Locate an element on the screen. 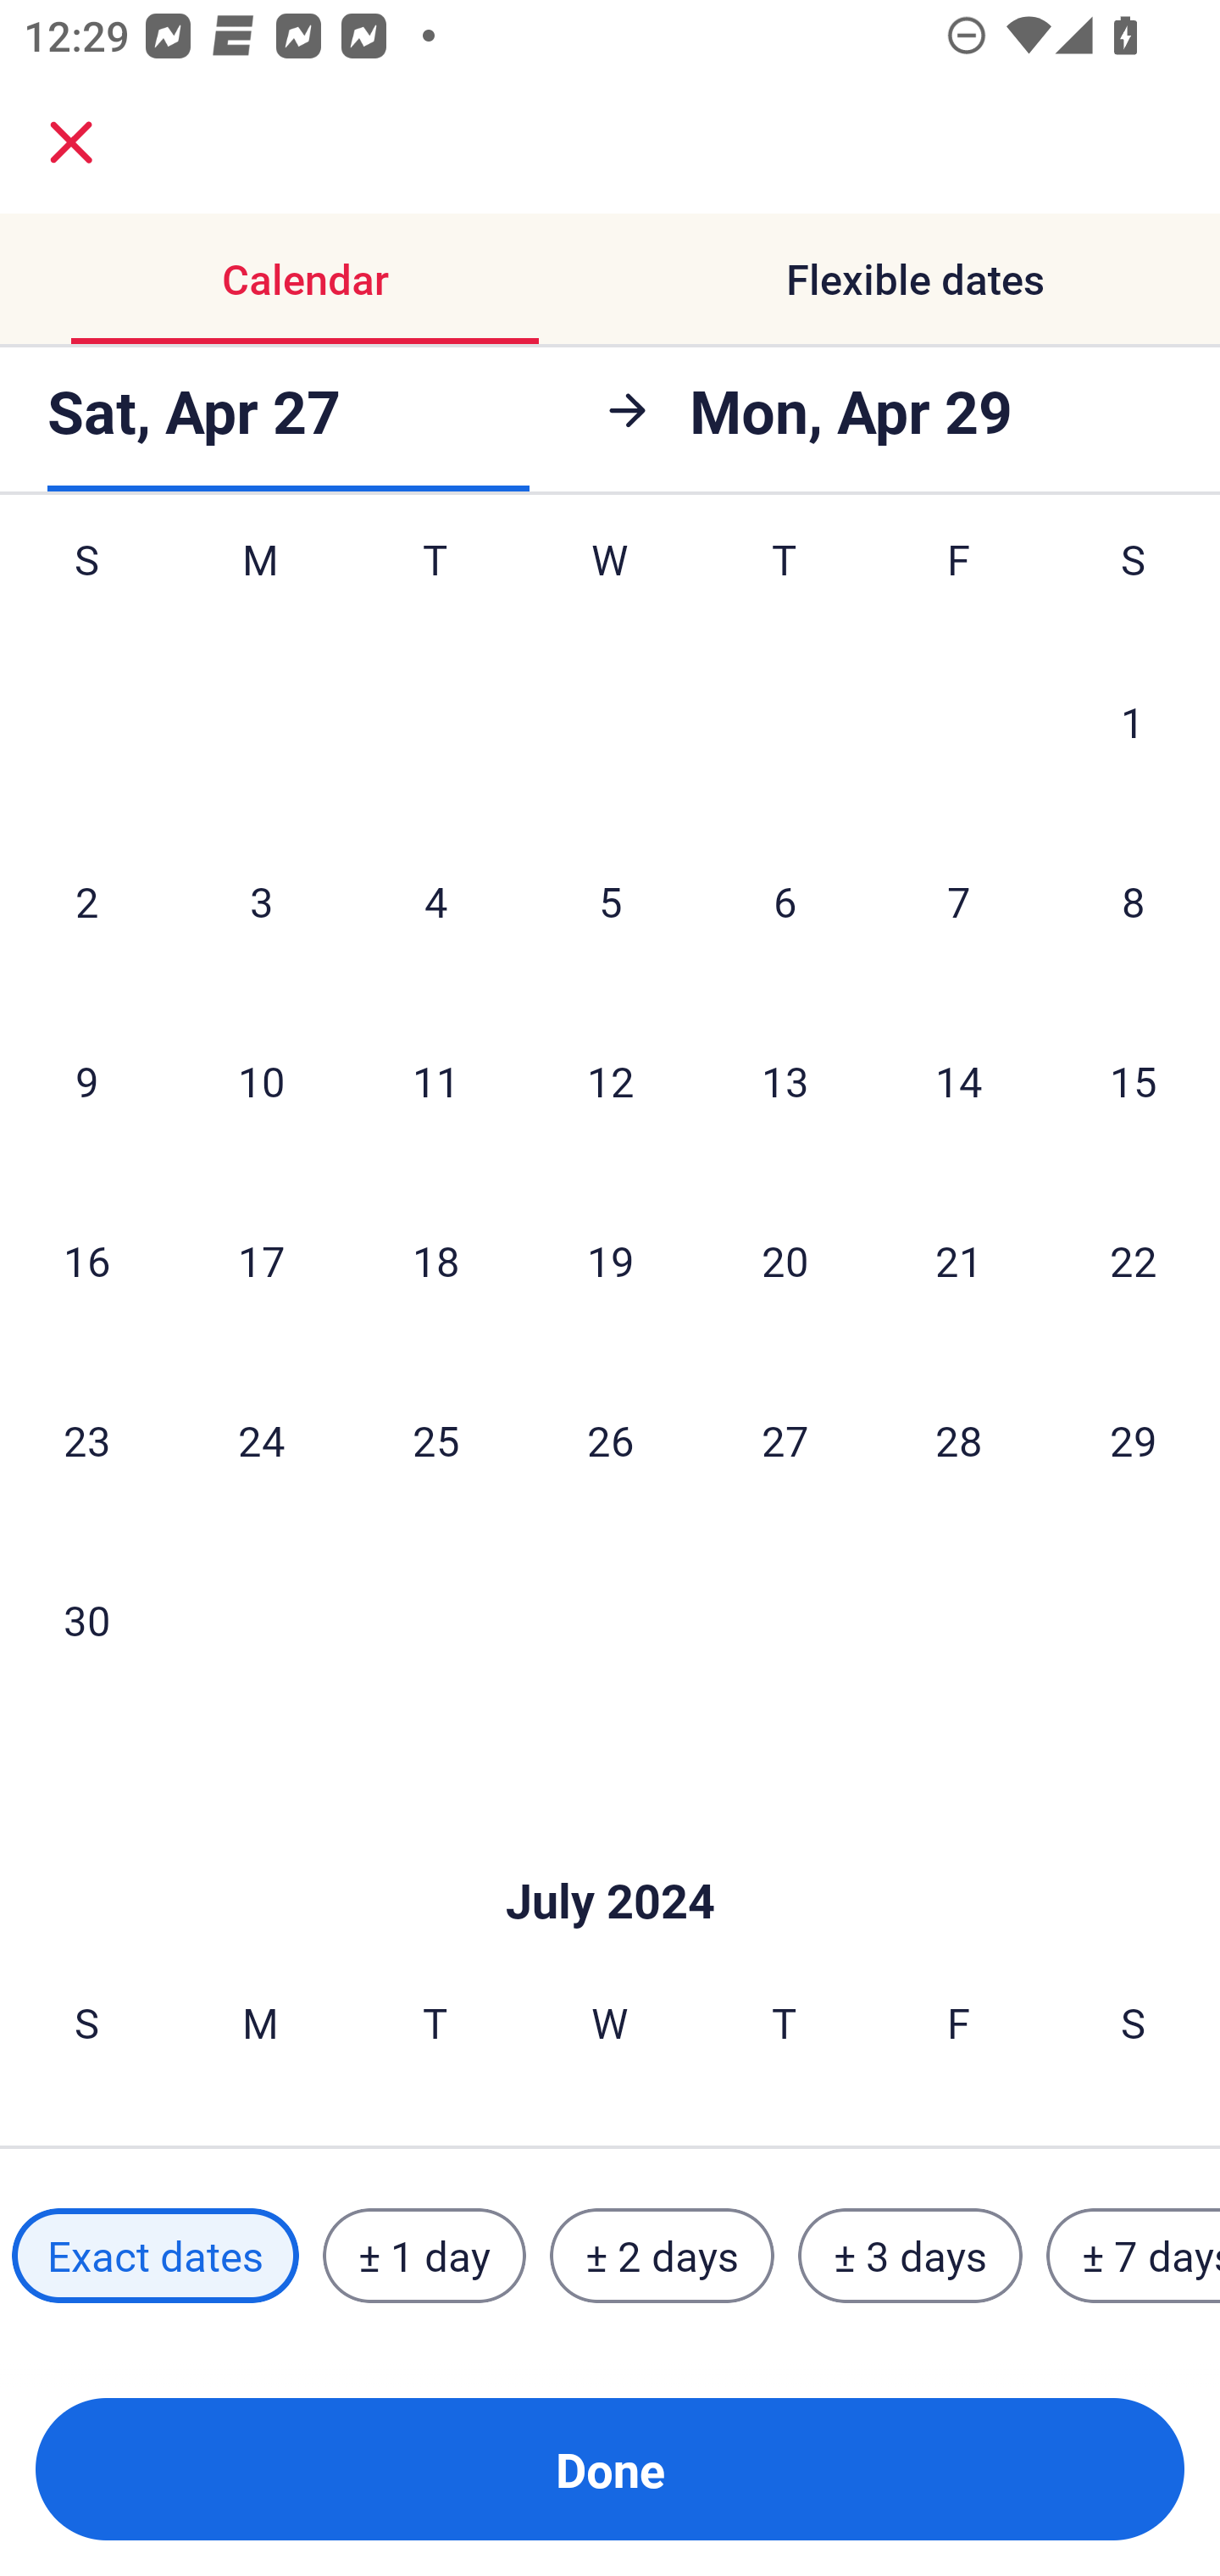 The height and width of the screenshot is (2576, 1220). ± 1 day is located at coordinates (424, 2255).